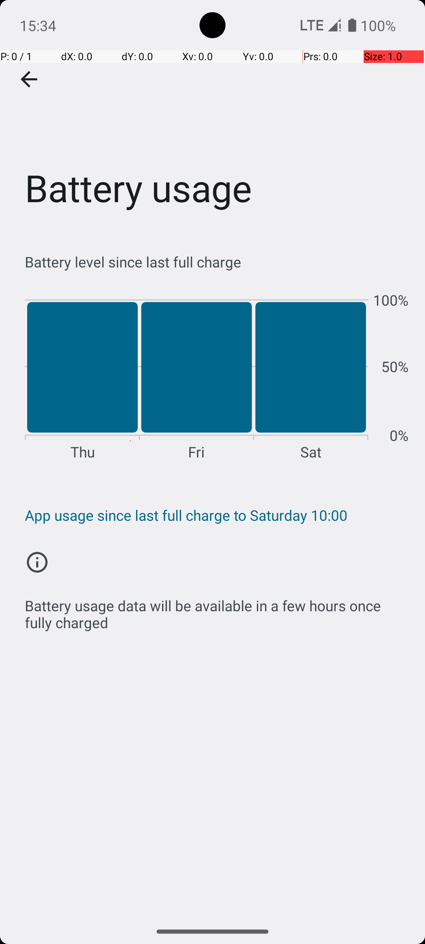 The height and width of the screenshot is (944, 425). What do you see at coordinates (216, 515) in the screenshot?
I see `App usage since last full charge to Saturday 10:00` at bounding box center [216, 515].